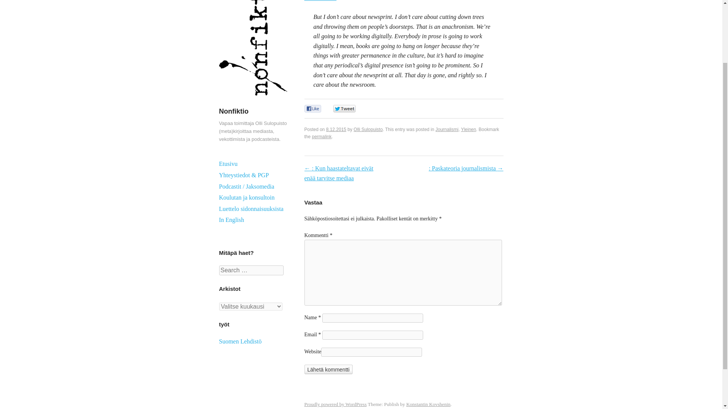 The width and height of the screenshot is (728, 409). What do you see at coordinates (368, 129) in the screenshot?
I see `Olli Sulopuisto` at bounding box center [368, 129].